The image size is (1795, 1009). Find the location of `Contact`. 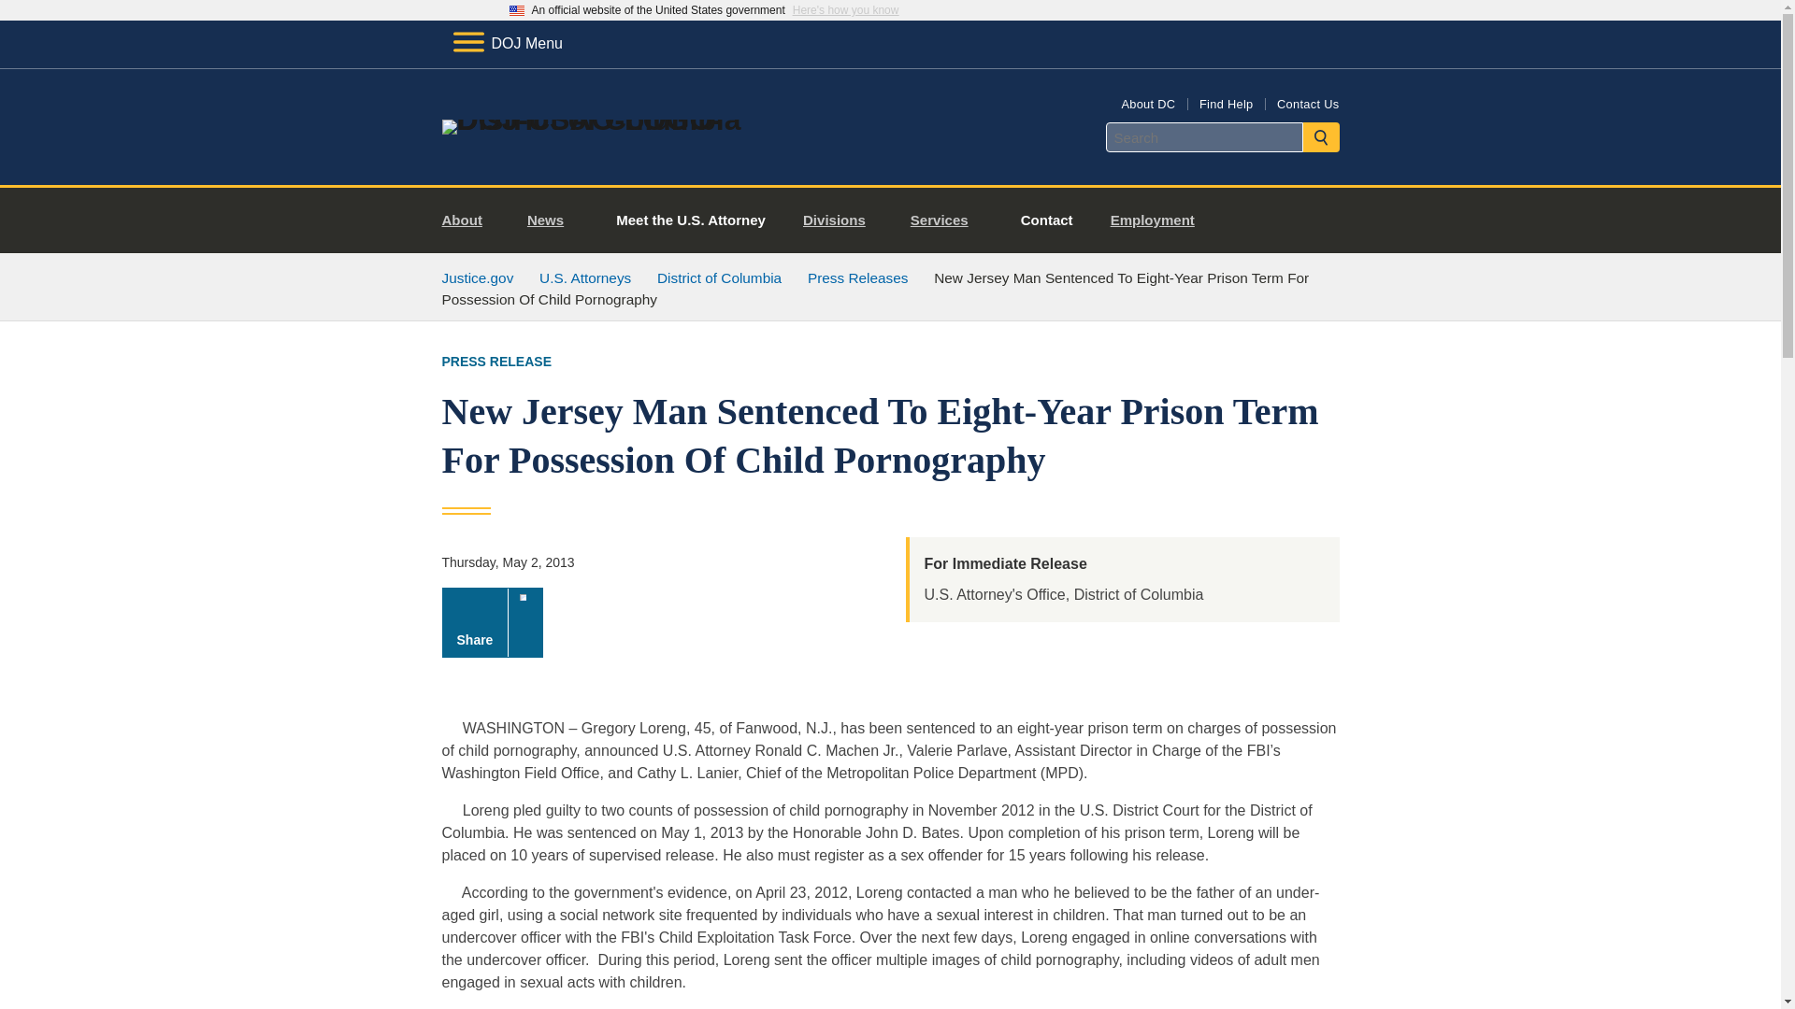

Contact is located at coordinates (1046, 220).